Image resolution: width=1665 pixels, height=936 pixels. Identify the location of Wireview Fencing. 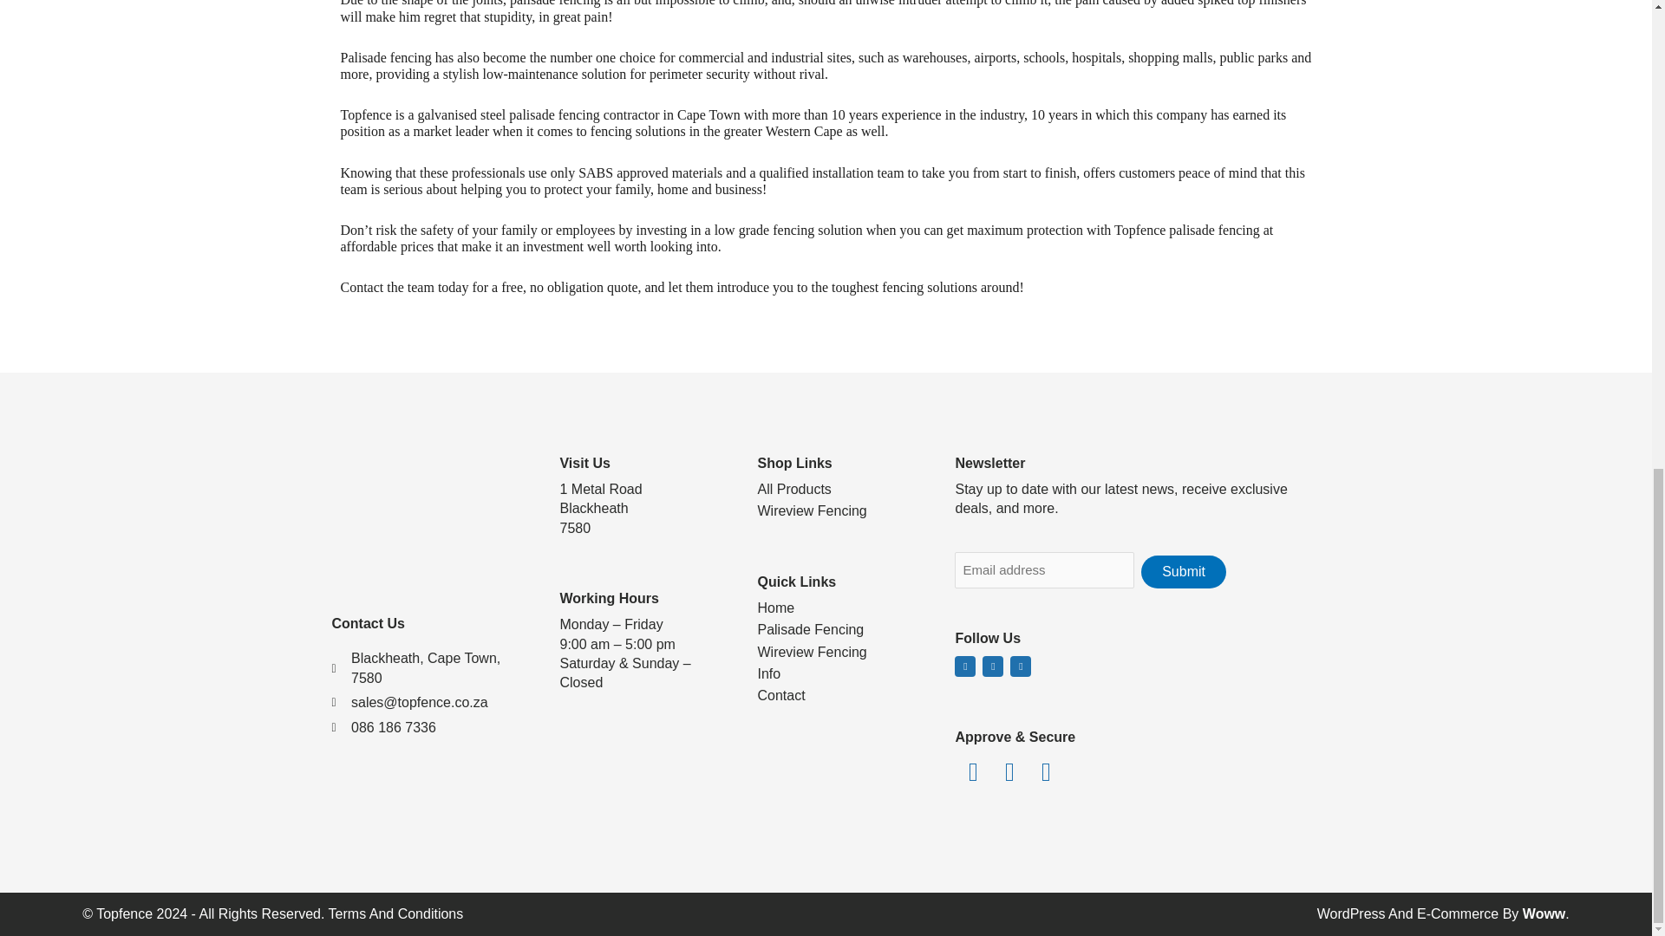
(840, 510).